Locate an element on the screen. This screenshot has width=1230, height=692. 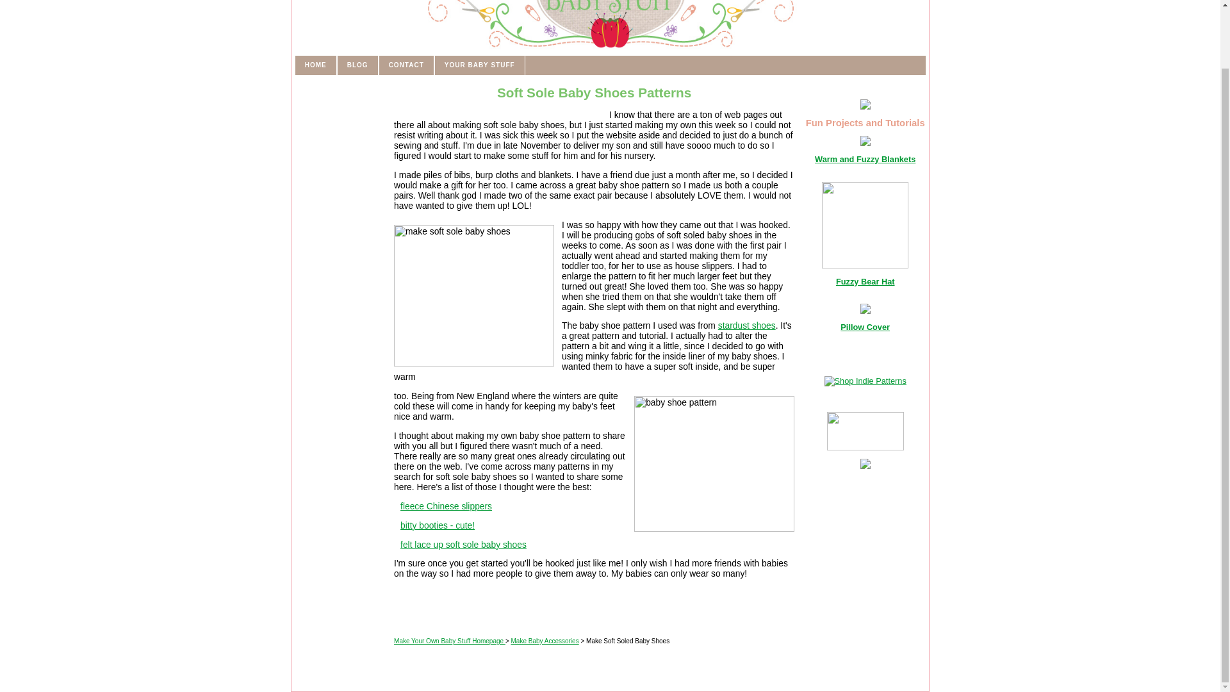
Pillow Cover is located at coordinates (865, 327).